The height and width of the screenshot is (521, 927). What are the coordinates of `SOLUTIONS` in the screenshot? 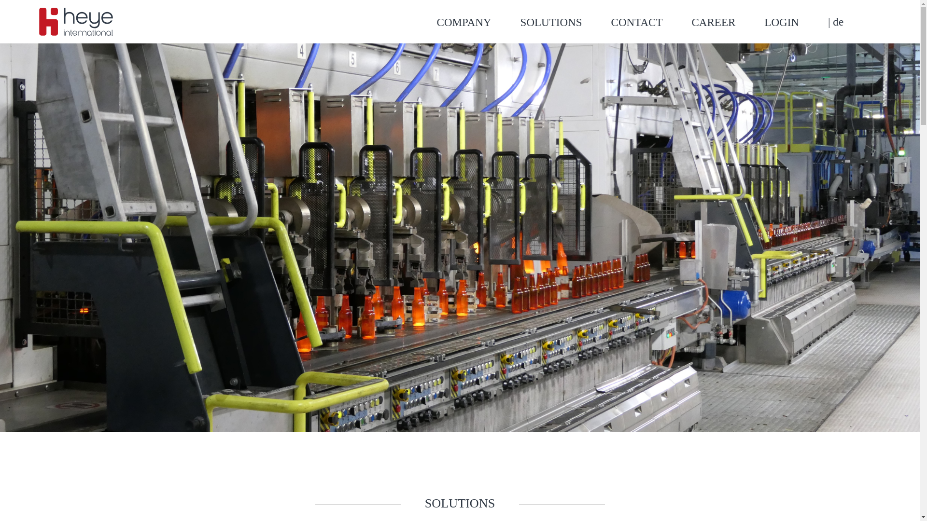 It's located at (565, 22).